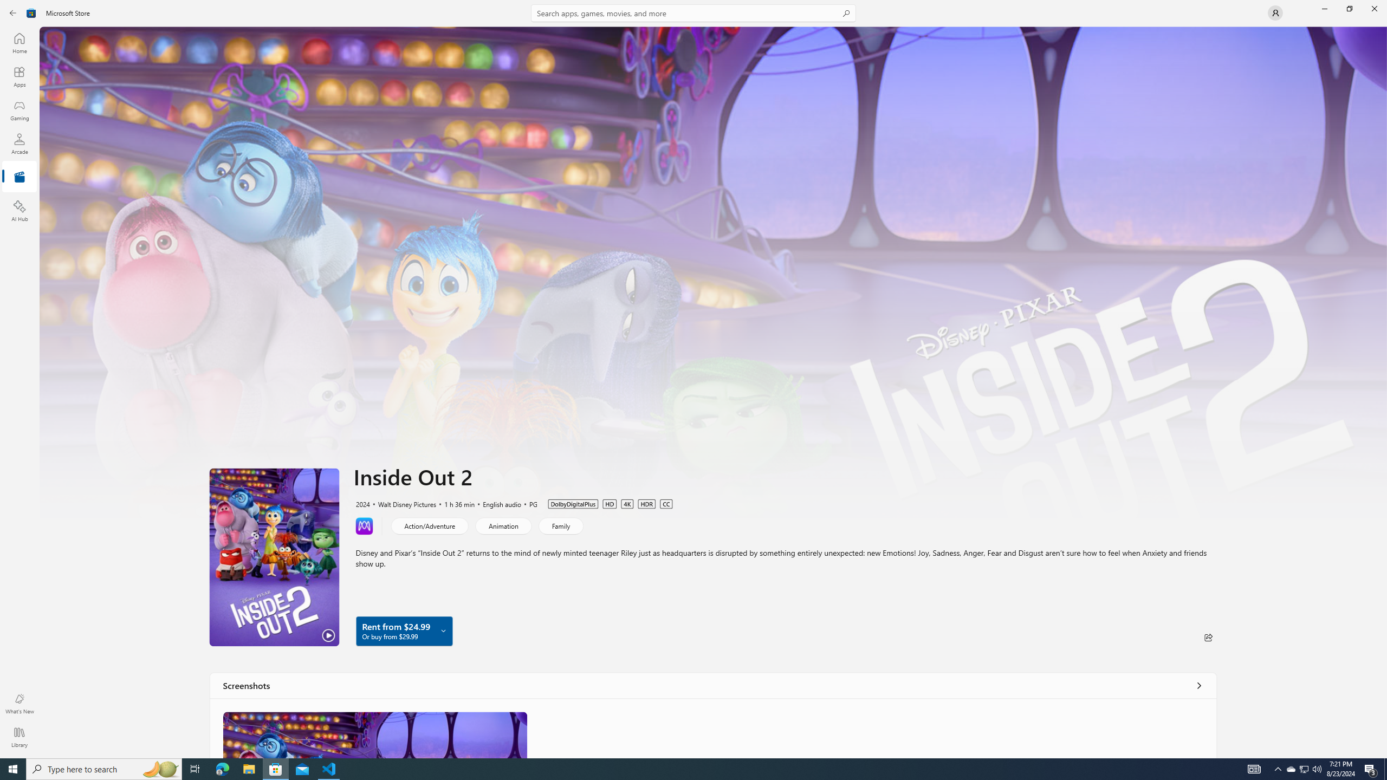 This screenshot has width=1387, height=780. I want to click on Restore Microsoft Store, so click(1349, 9).